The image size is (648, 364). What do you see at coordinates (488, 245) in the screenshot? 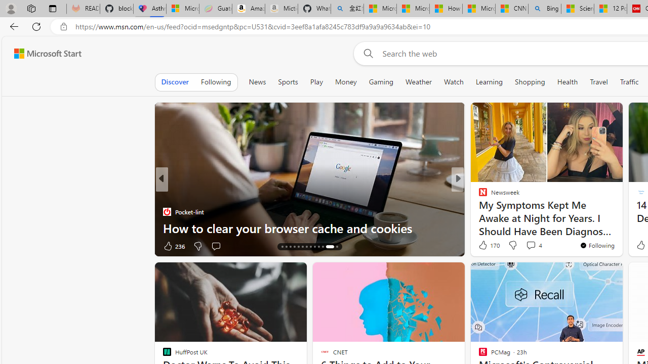
I see `170 Like` at bounding box center [488, 245].